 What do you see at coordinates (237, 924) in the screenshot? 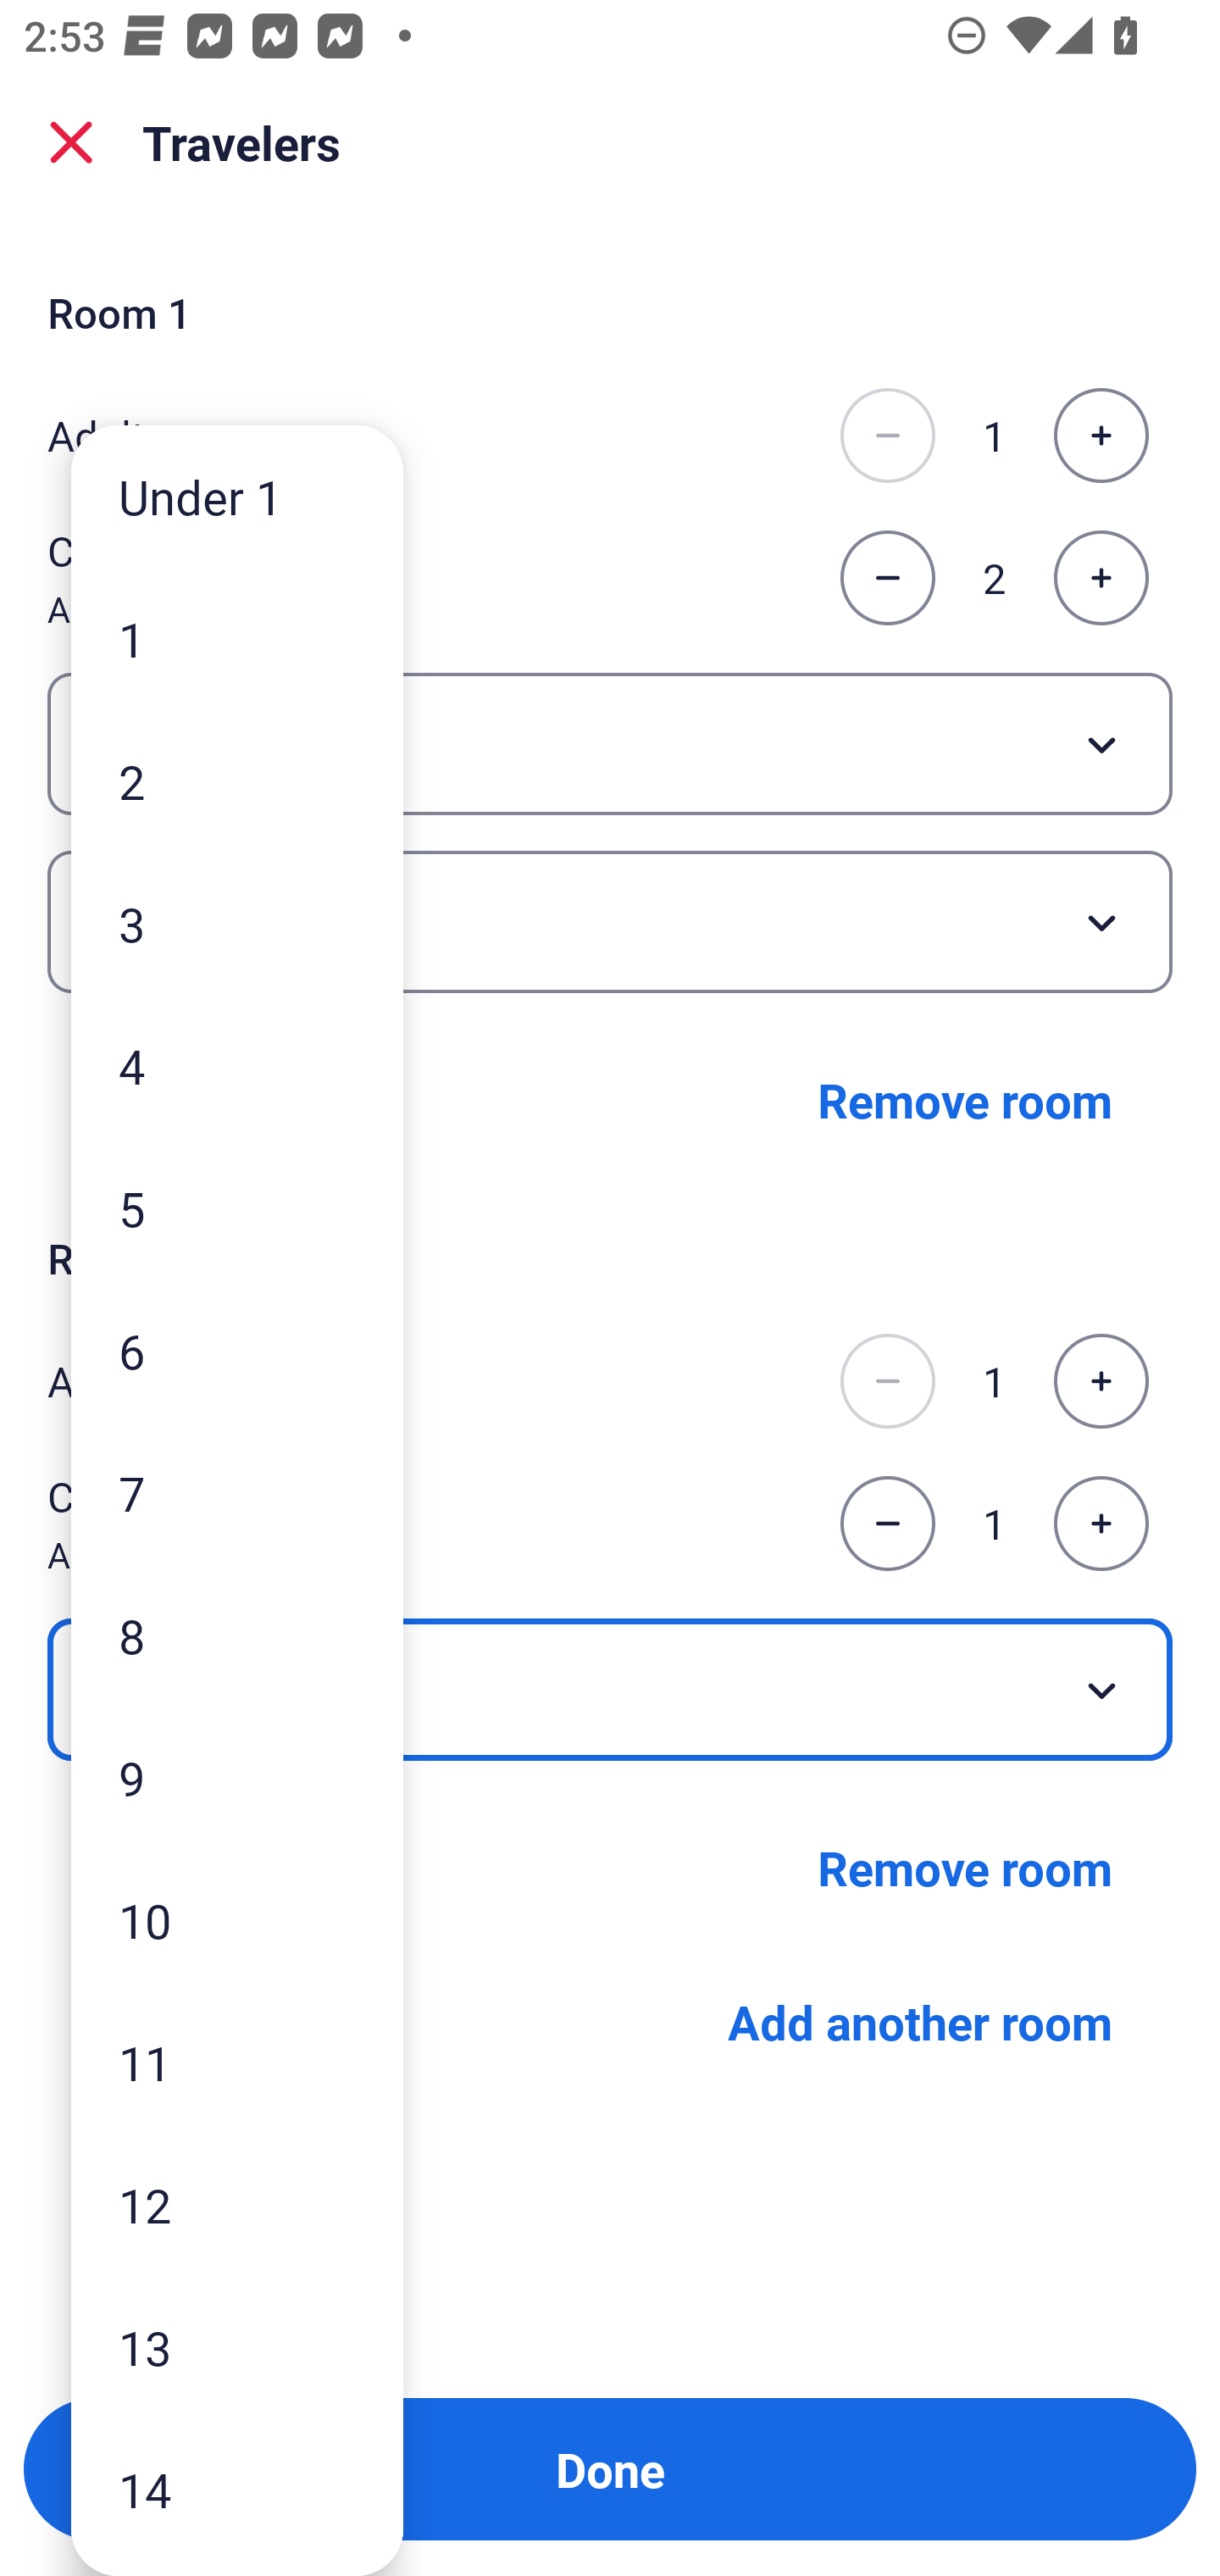
I see `3` at bounding box center [237, 924].